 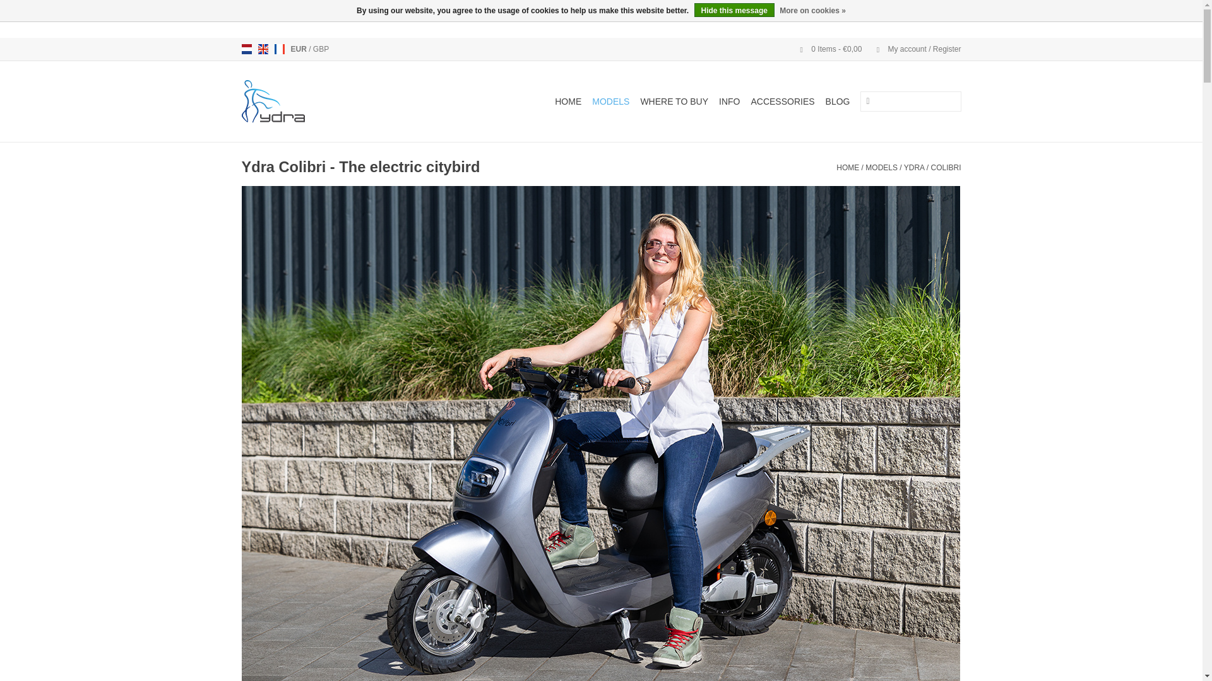 What do you see at coordinates (321, 49) in the screenshot?
I see `gbp` at bounding box center [321, 49].